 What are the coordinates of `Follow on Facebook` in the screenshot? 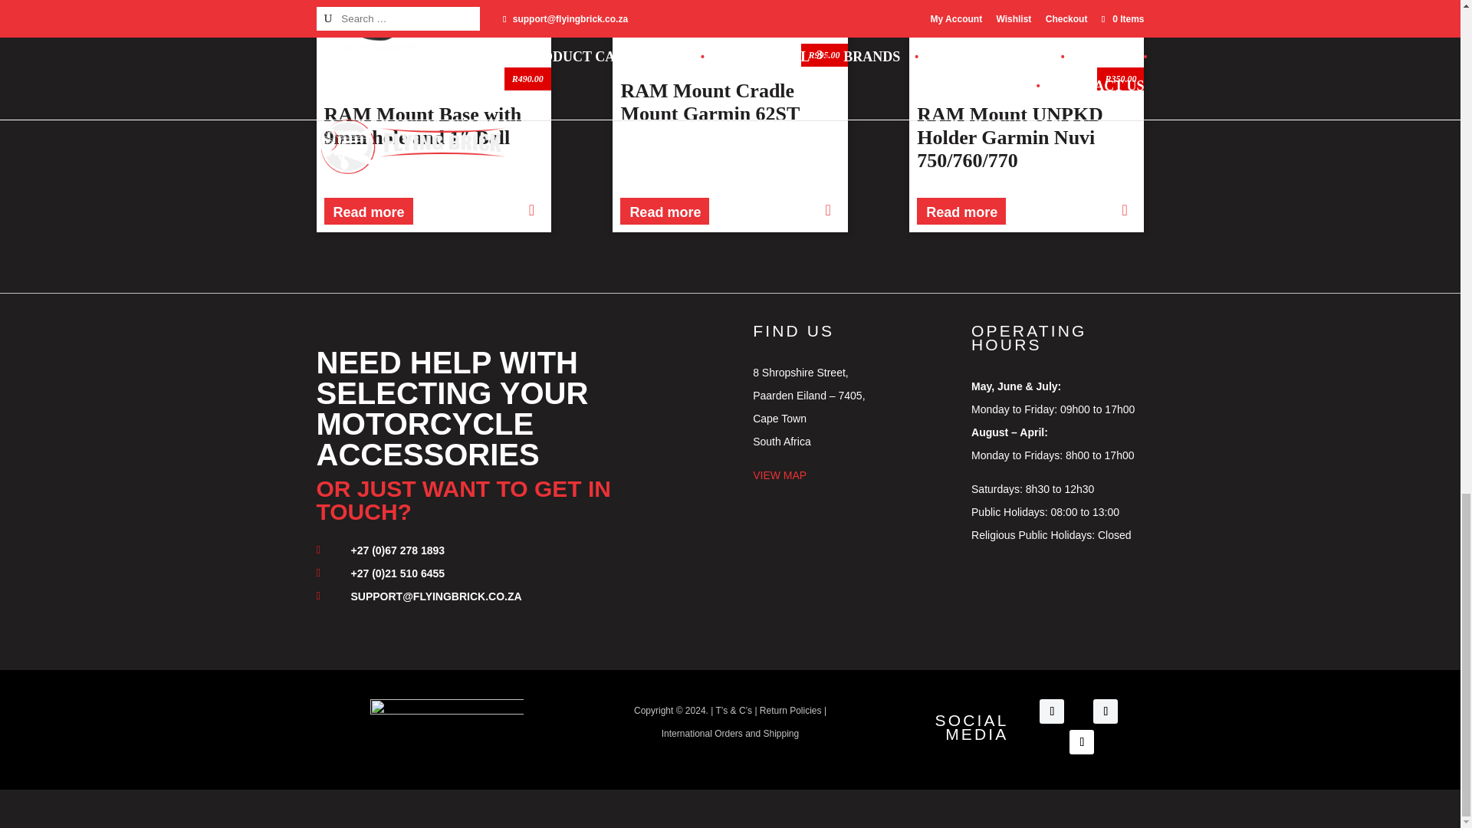 It's located at (1052, 711).